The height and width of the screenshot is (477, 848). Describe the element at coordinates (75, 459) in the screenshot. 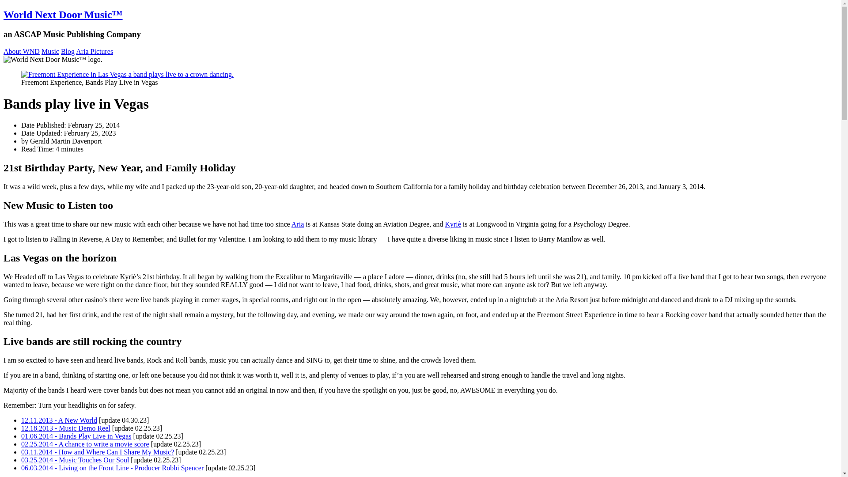

I see `Music Touches Our Soul` at that location.